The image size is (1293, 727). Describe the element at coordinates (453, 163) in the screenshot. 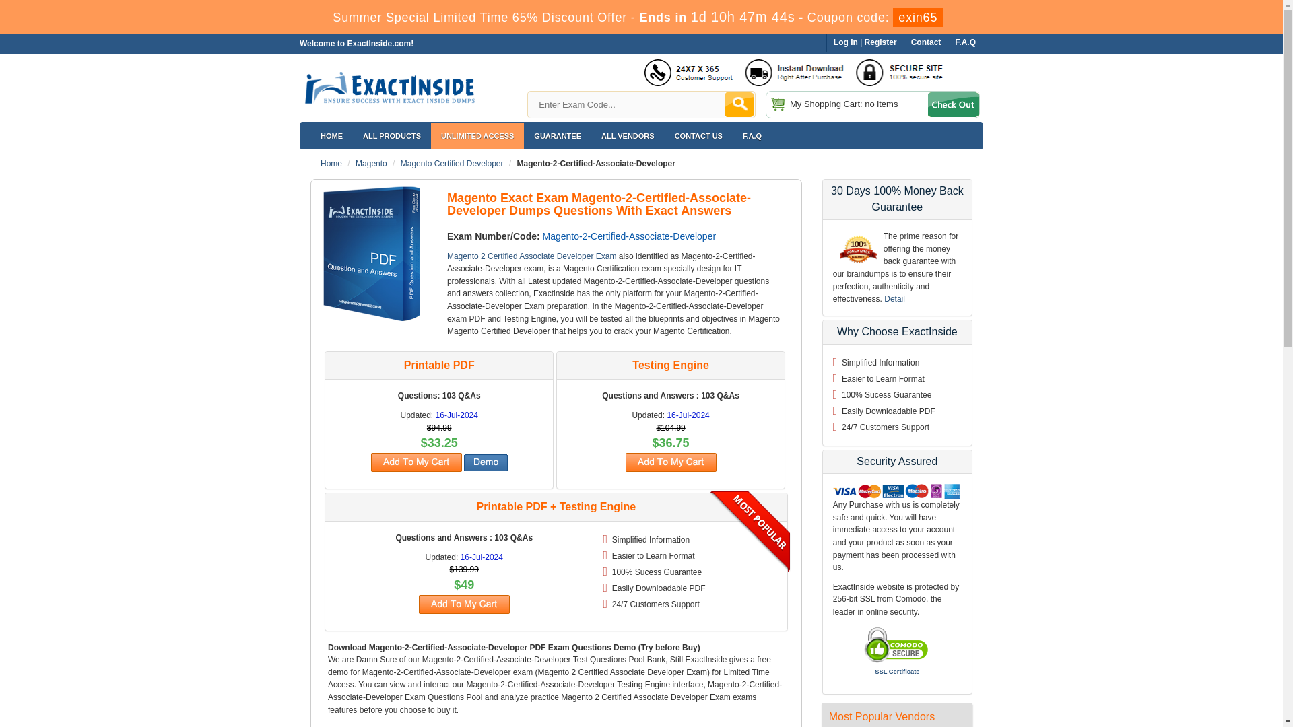

I see `Magento Certified Developer` at that location.